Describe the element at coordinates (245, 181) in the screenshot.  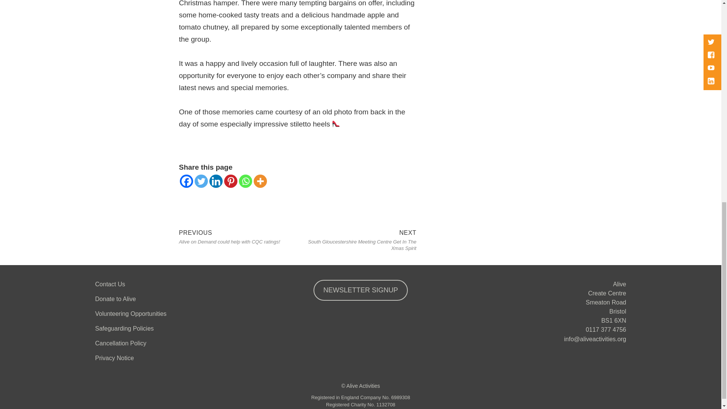
I see `Whatsapp` at that location.